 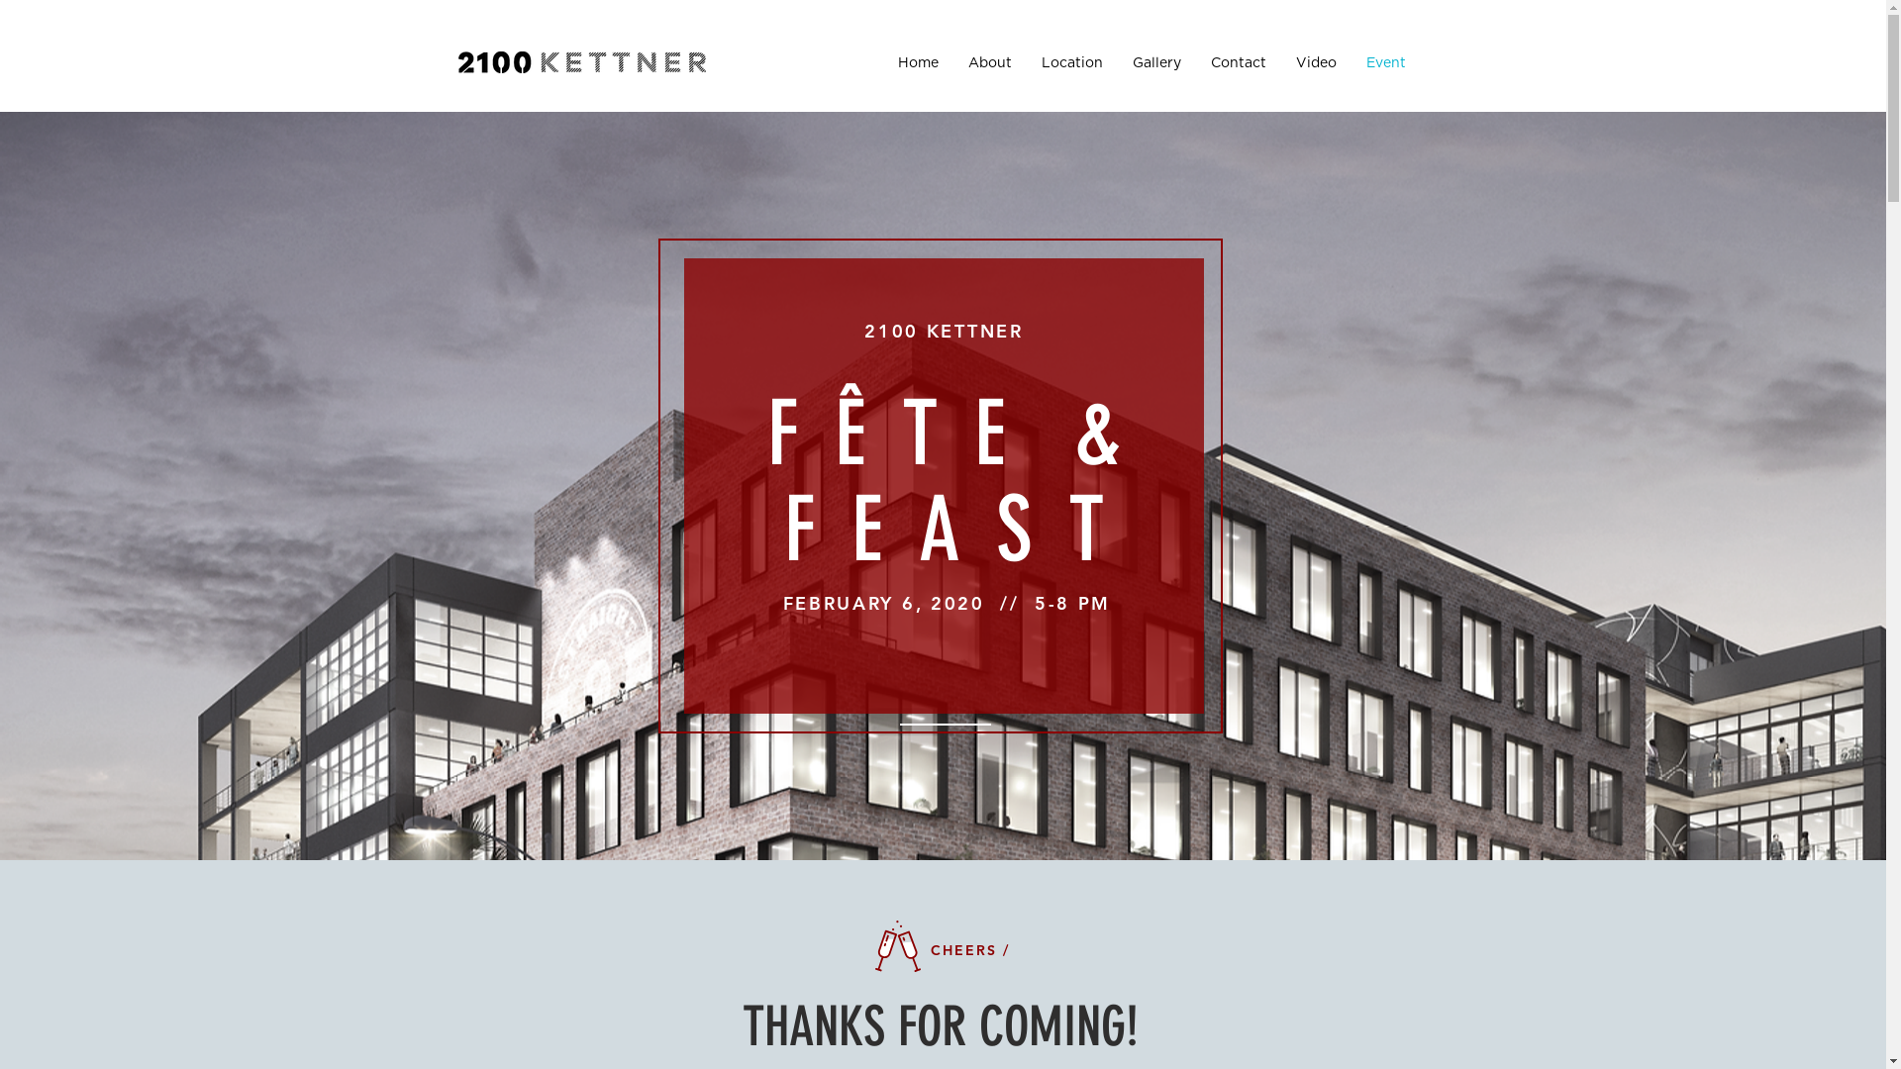 What do you see at coordinates (989, 63) in the screenshot?
I see `About` at bounding box center [989, 63].